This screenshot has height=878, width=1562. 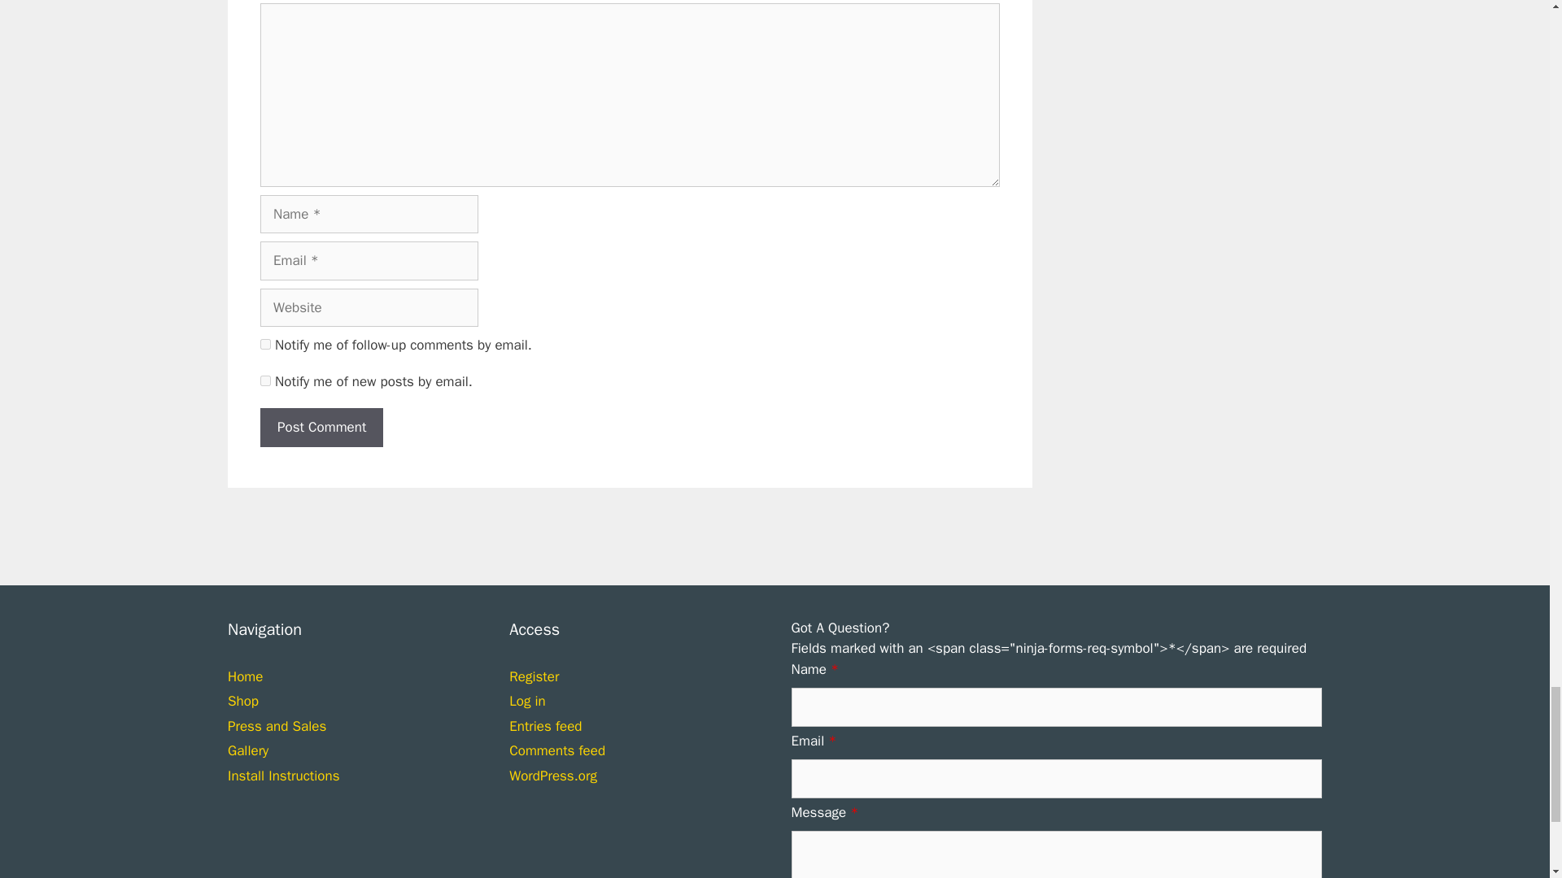 I want to click on subscribe, so click(x=265, y=380).